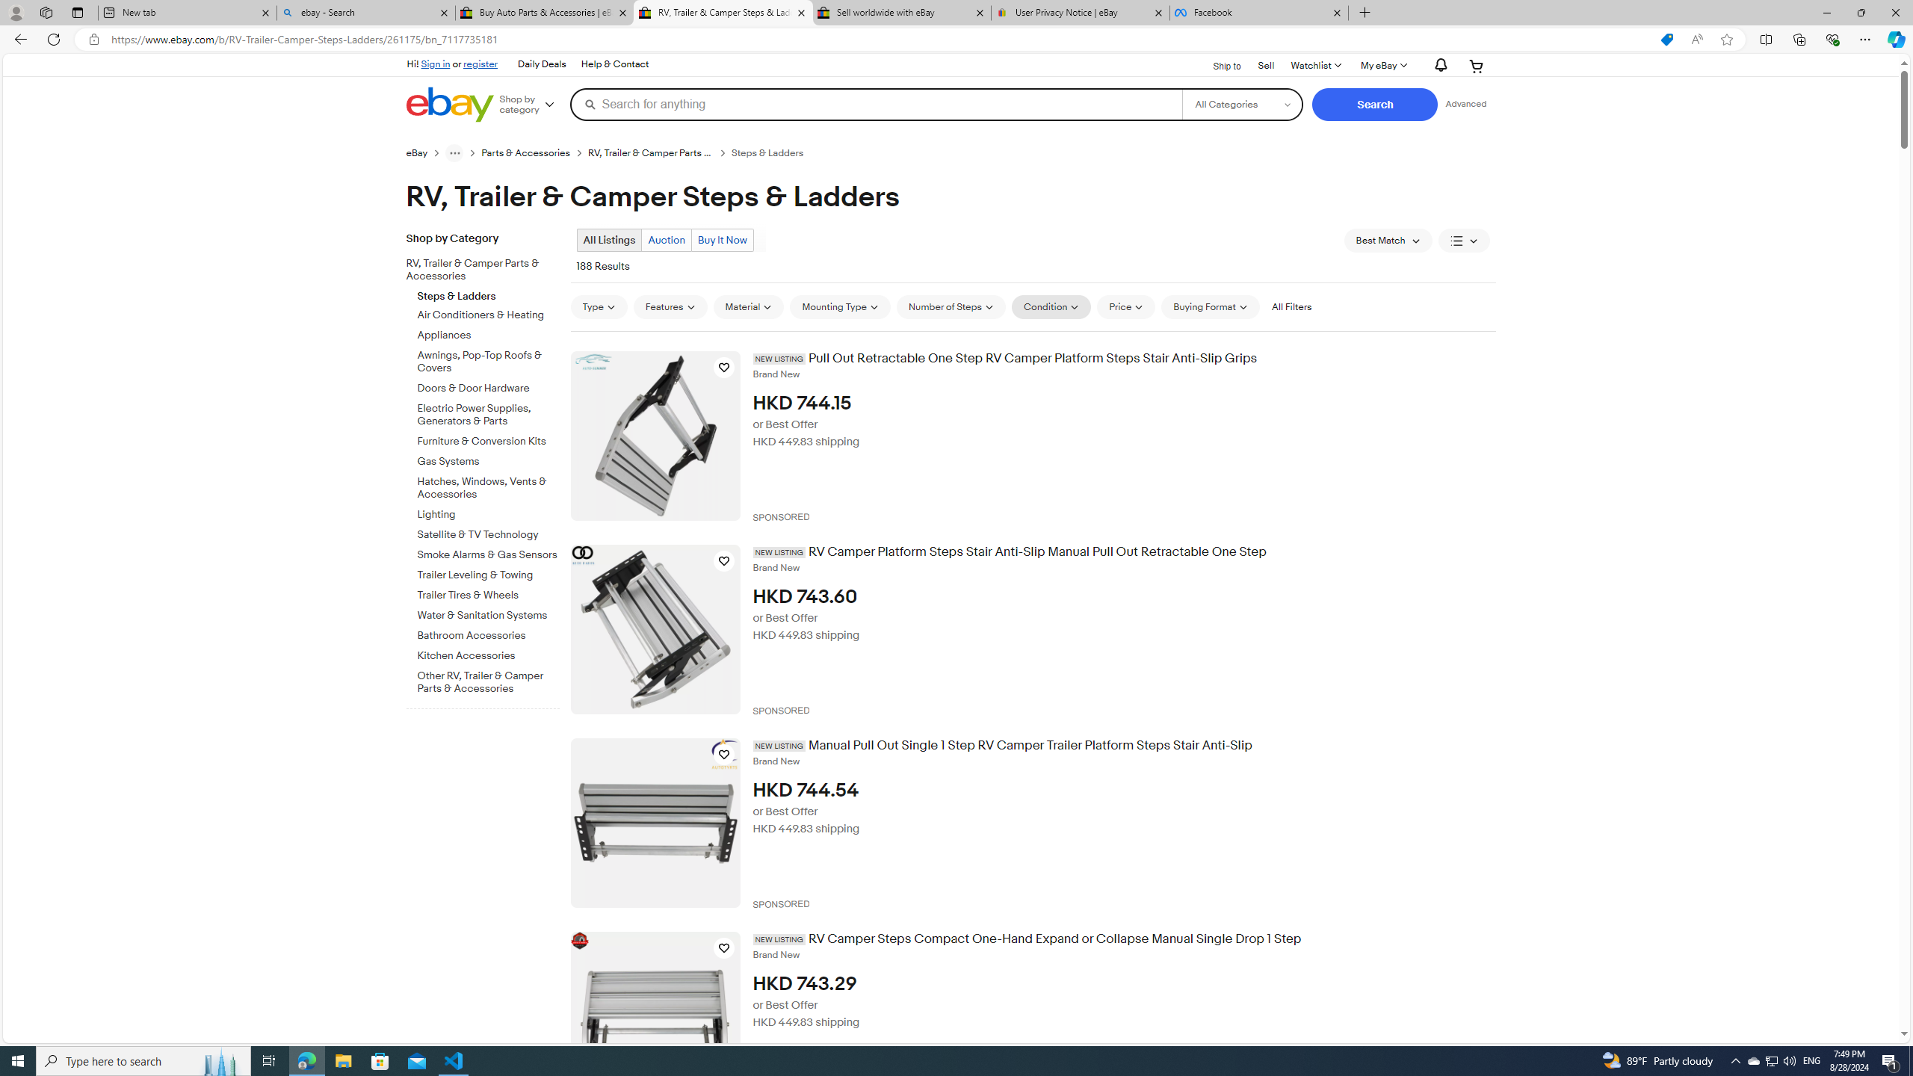 This screenshot has height=1076, width=1913. Describe the element at coordinates (610, 239) in the screenshot. I see `All Listings Current view` at that location.